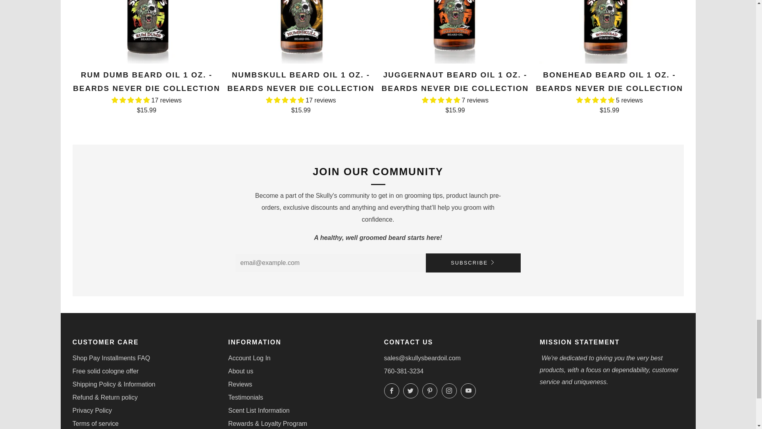 The width and height of the screenshot is (762, 429). I want to click on Rum Dumb Beard oil 1 oz. - Beards Never Die Collection, so click(146, 32).